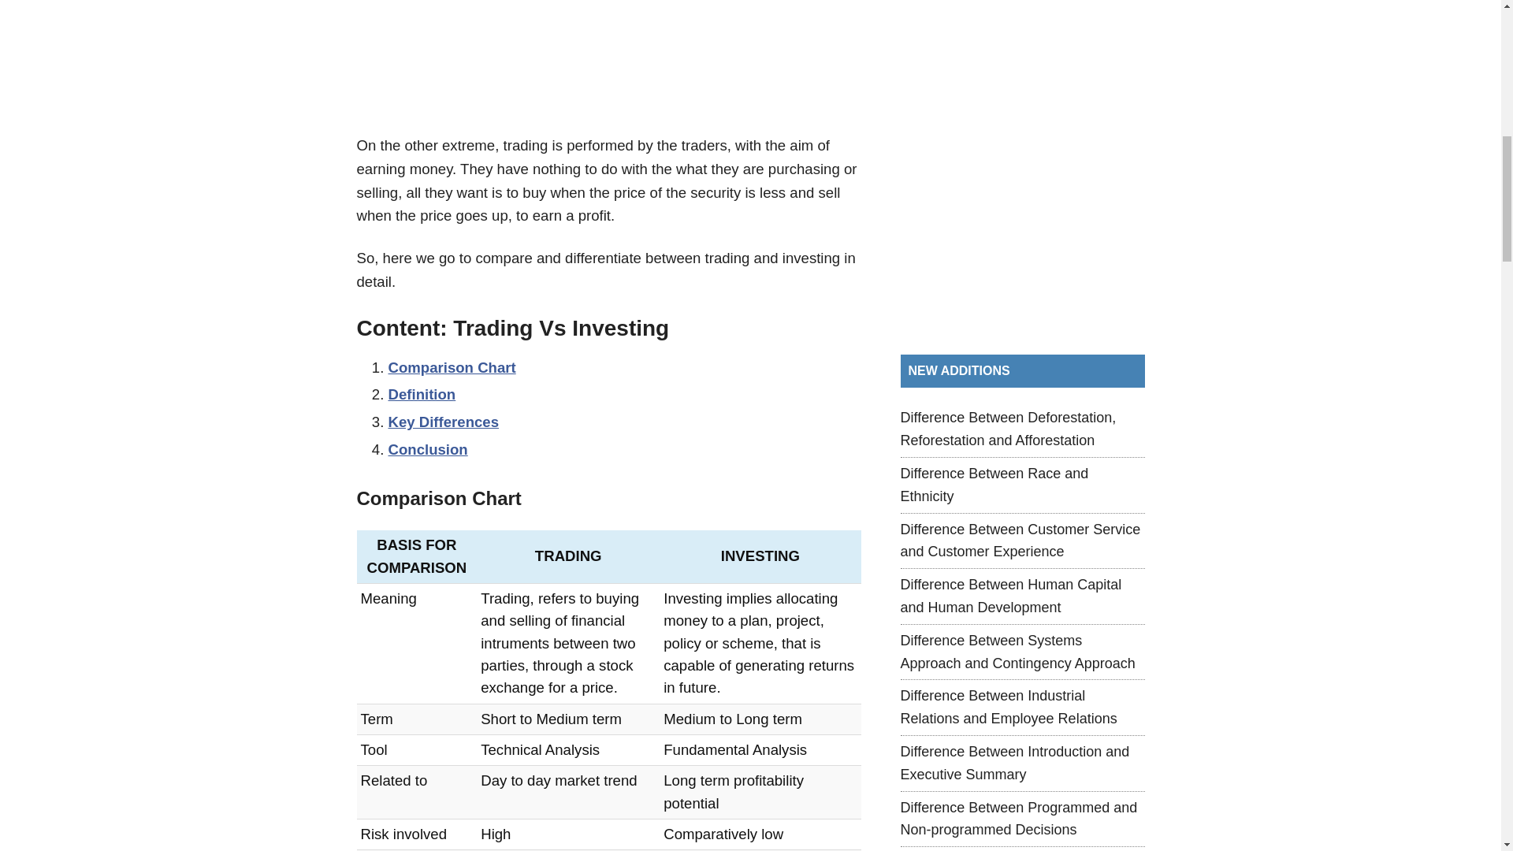 Image resolution: width=1513 pixels, height=851 pixels. I want to click on Difference Between Customer Service and Customer Experience, so click(1020, 541).